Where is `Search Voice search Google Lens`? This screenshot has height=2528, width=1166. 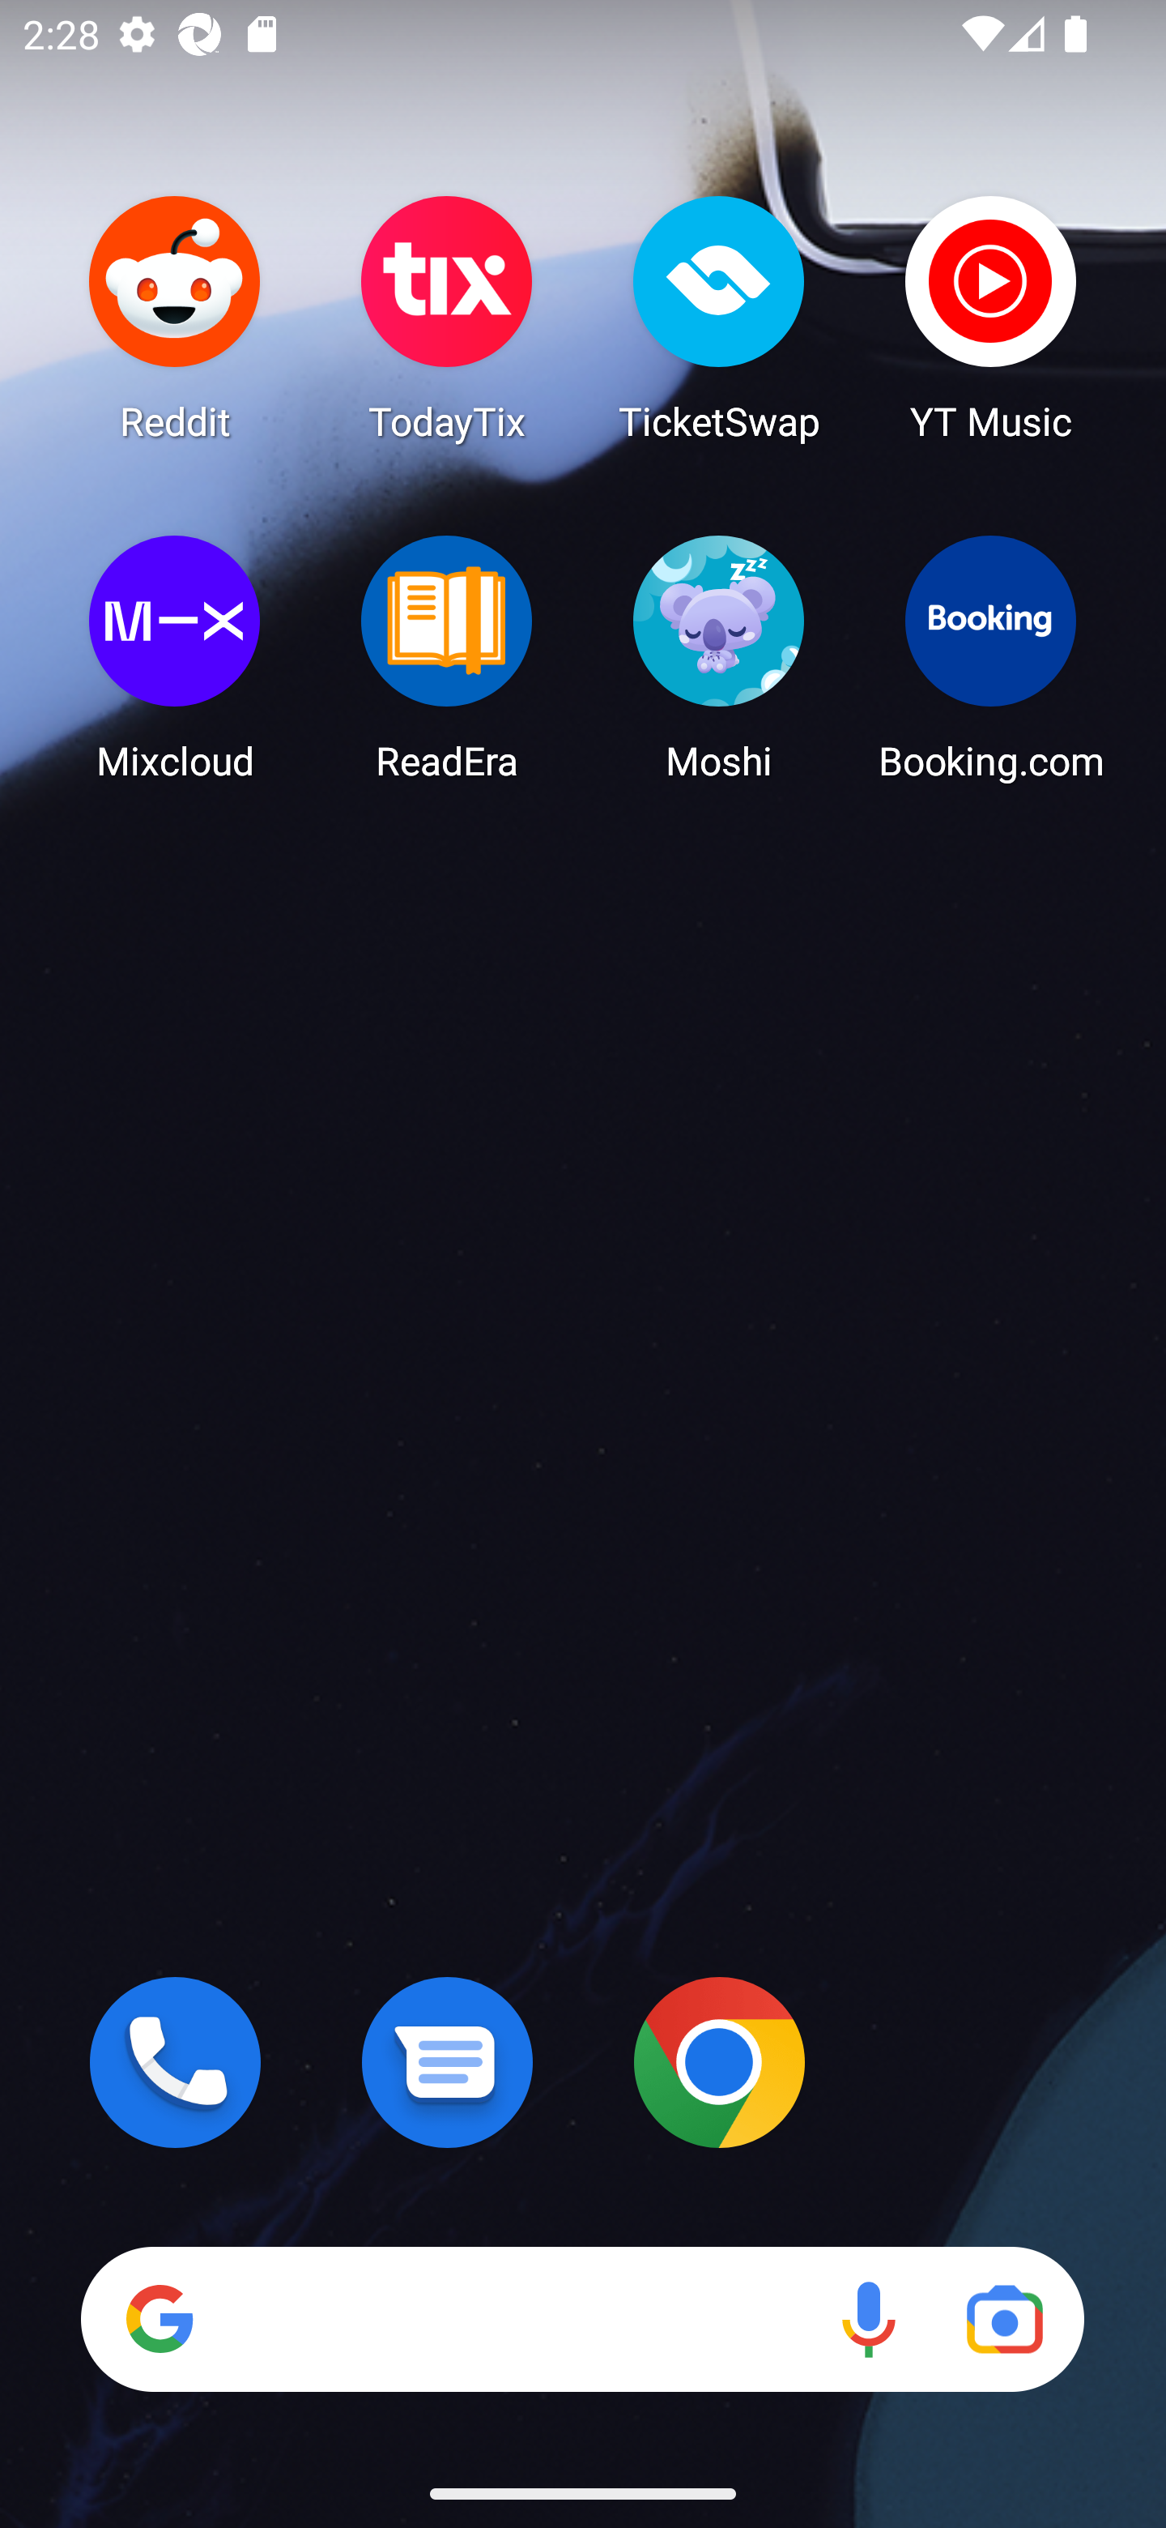
Search Voice search Google Lens is located at coordinates (582, 2319).